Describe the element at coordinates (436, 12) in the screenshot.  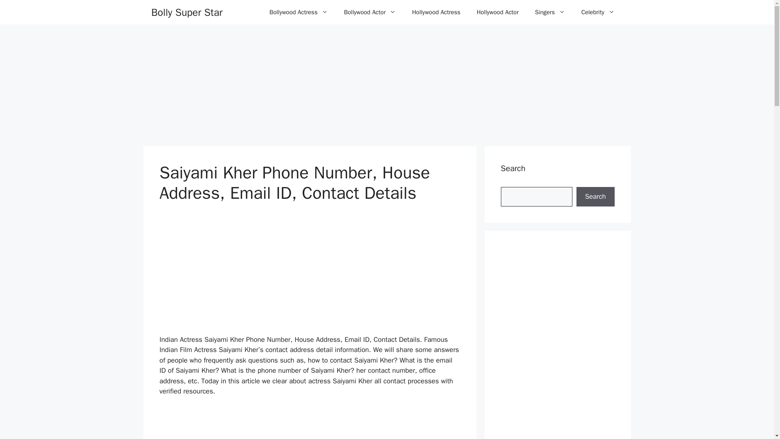
I see `Hollywood Actress` at that location.